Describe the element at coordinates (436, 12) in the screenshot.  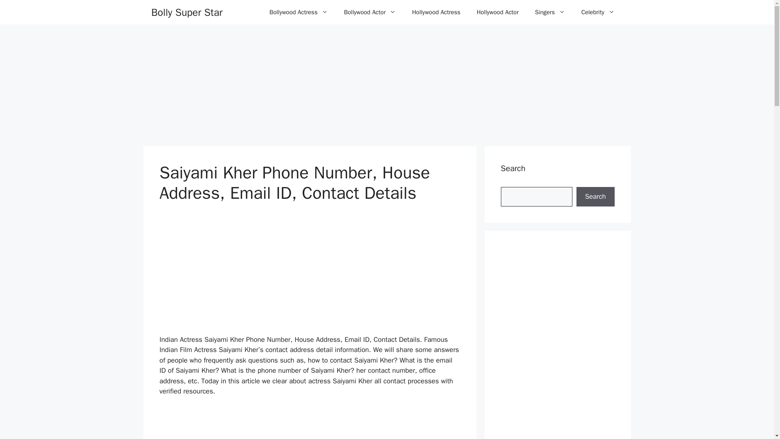
I see `Hollywood Actress` at that location.